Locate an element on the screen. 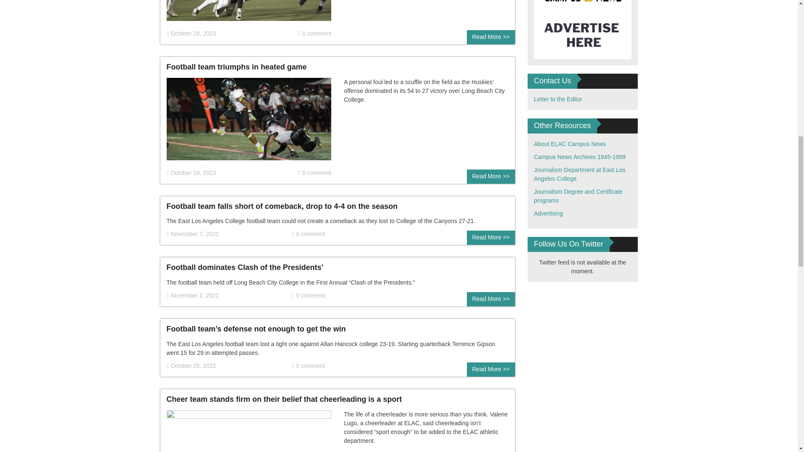 The width and height of the screenshot is (804, 452). 0 comment is located at coordinates (308, 234).